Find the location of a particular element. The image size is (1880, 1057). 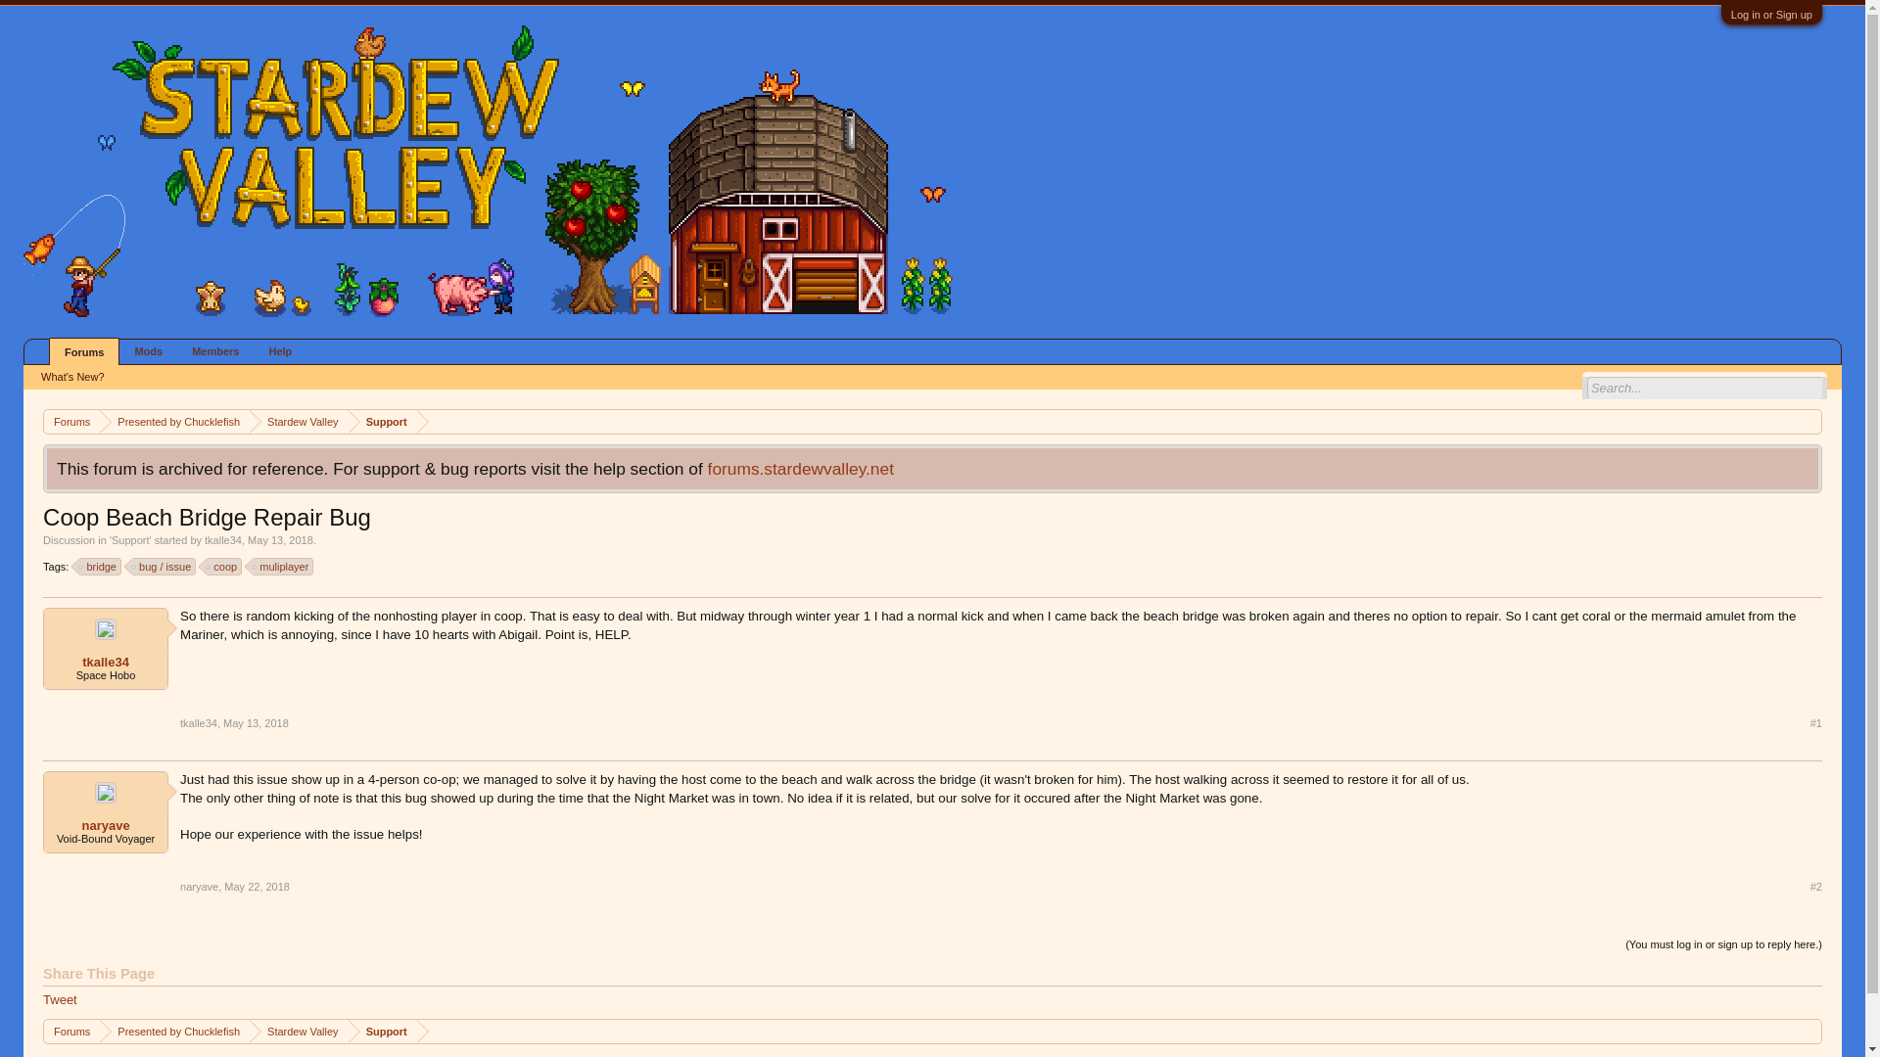

May 13, 2018 is located at coordinates (257, 723).